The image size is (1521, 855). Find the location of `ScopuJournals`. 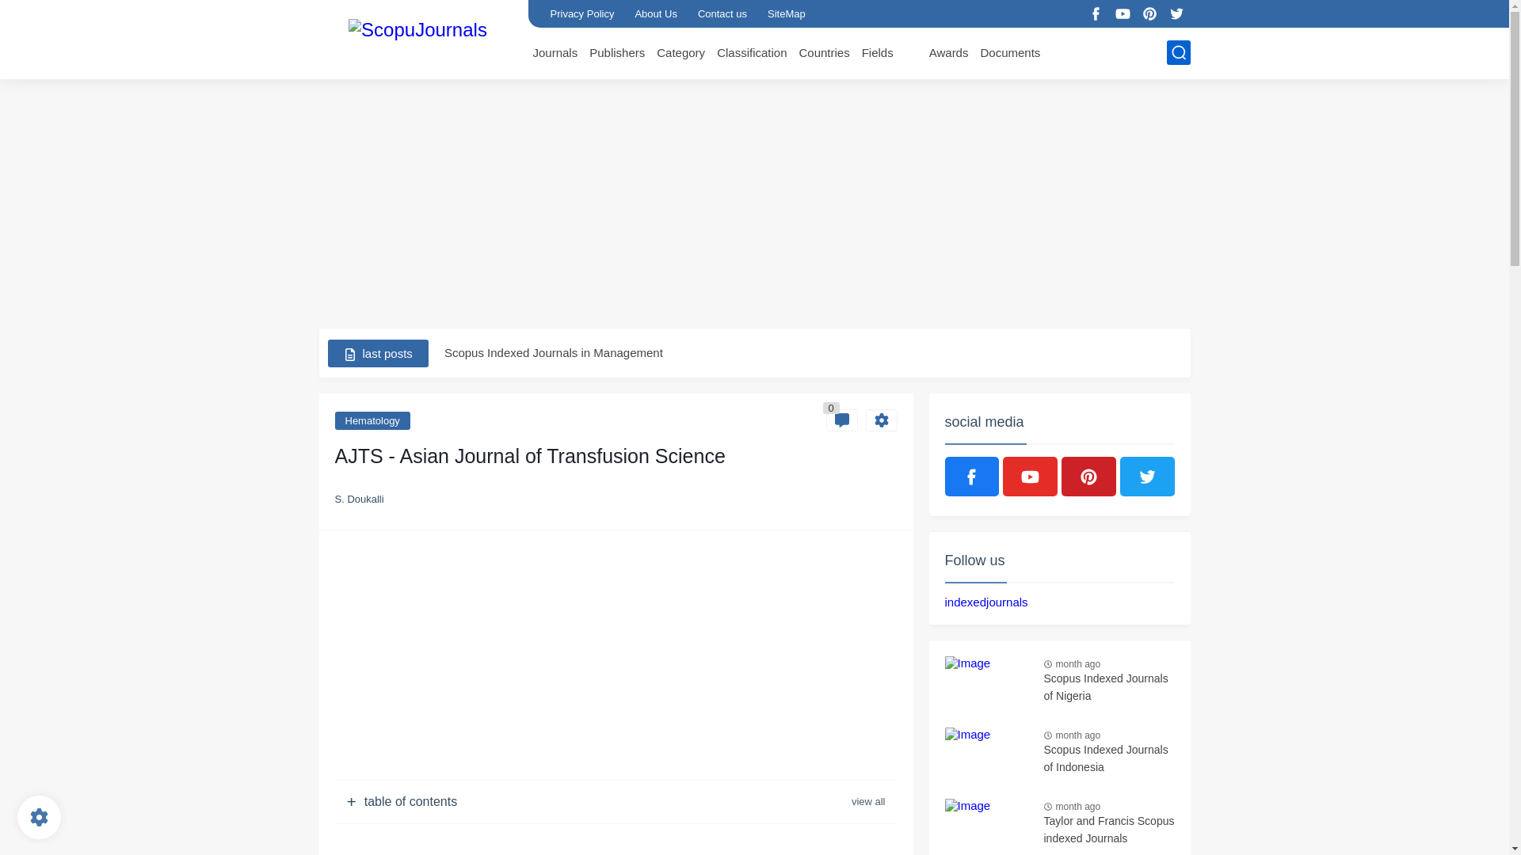

ScopuJournals is located at coordinates (417, 38).